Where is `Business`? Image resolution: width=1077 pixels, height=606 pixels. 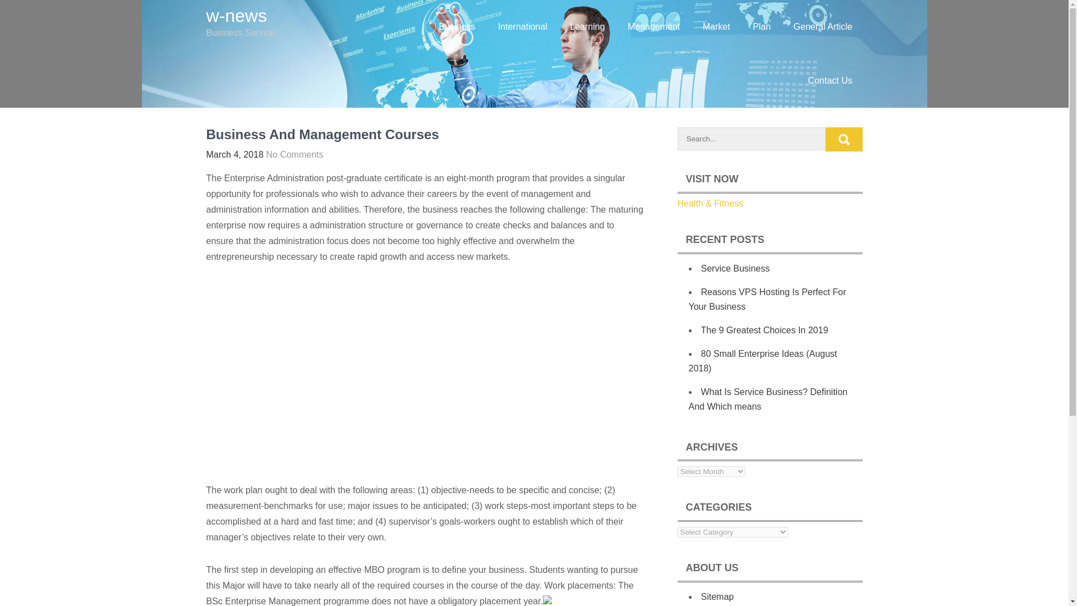
Business is located at coordinates (457, 27).